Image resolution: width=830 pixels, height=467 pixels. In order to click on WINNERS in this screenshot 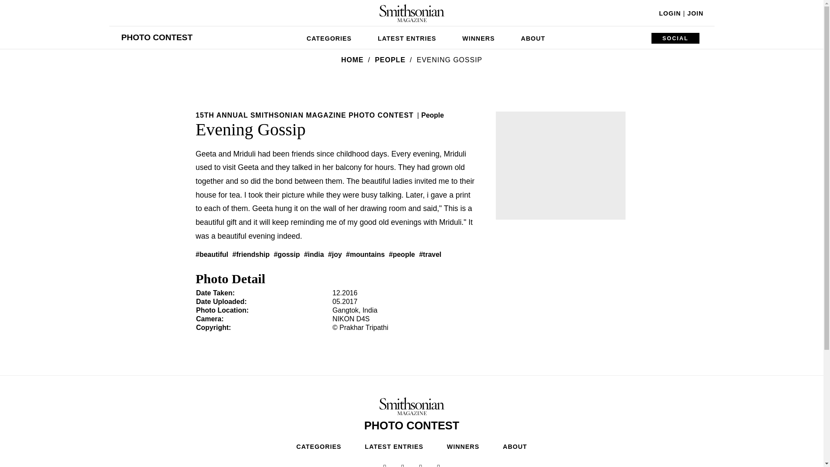, I will do `click(479, 37)`.